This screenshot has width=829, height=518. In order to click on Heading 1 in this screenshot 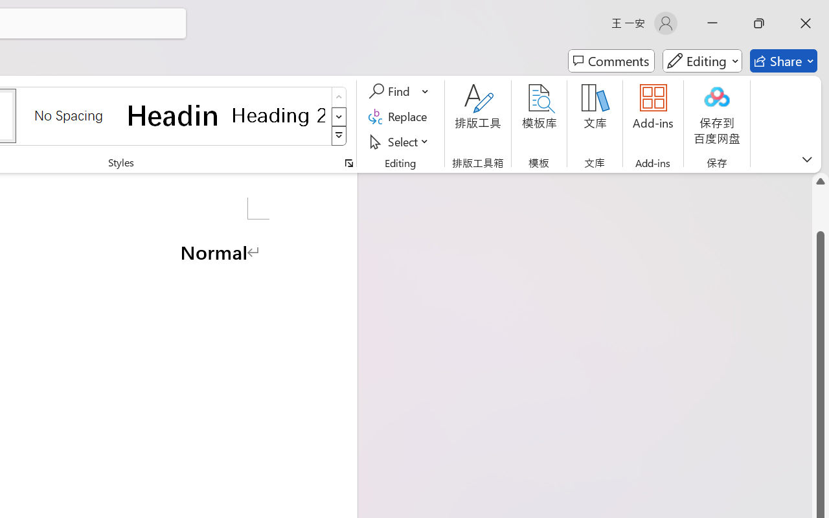, I will do `click(174, 115)`.